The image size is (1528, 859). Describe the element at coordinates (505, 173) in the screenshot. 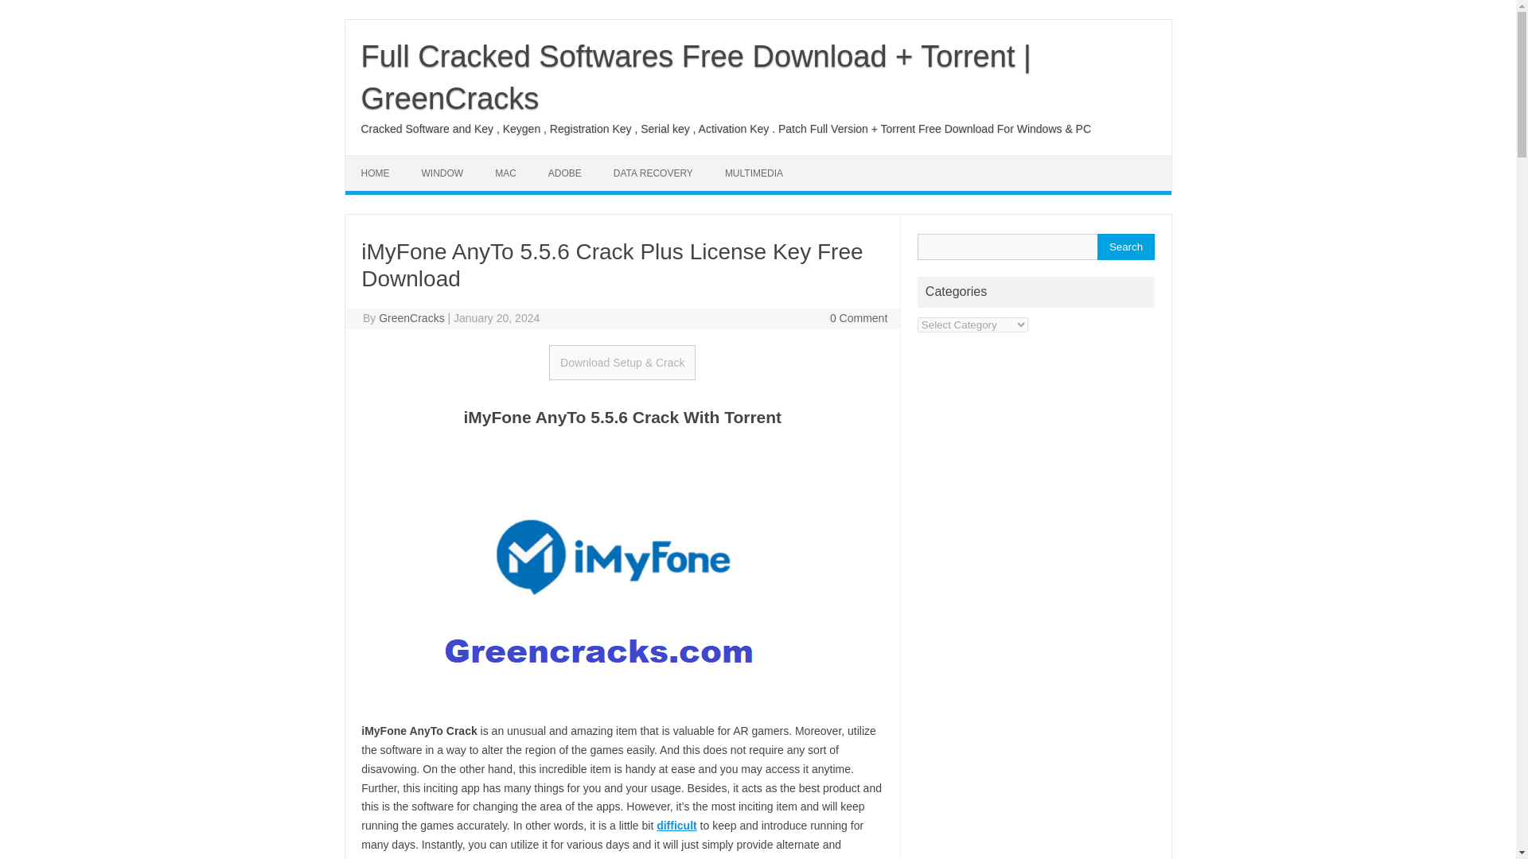

I see `MAC` at that location.